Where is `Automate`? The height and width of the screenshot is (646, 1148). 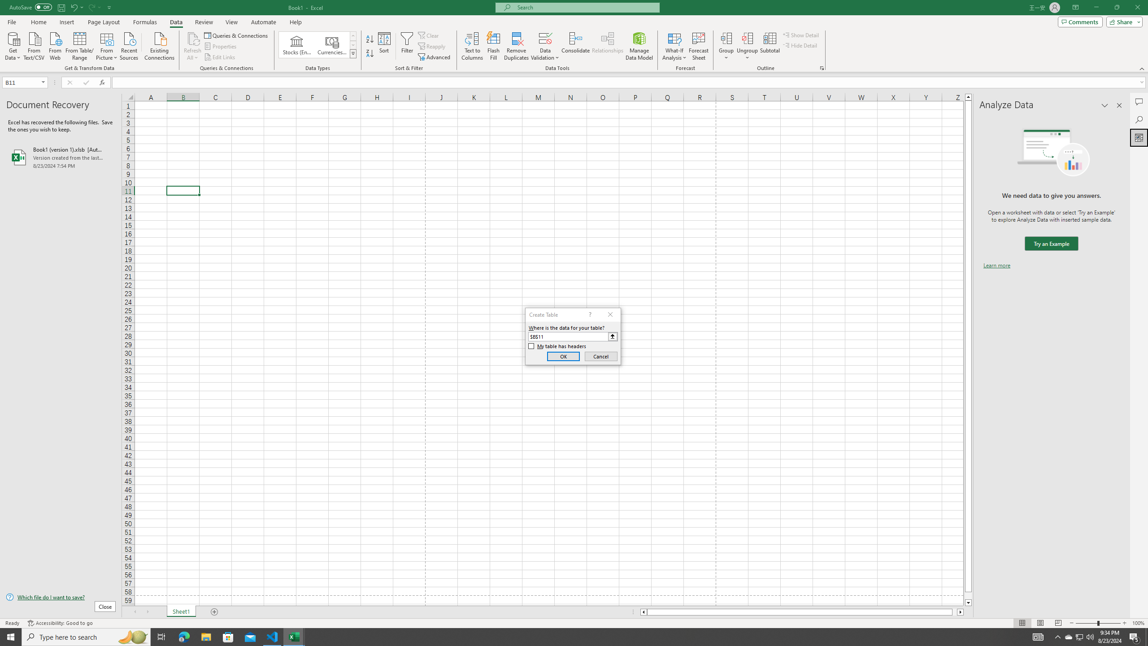
Automate is located at coordinates (264, 22).